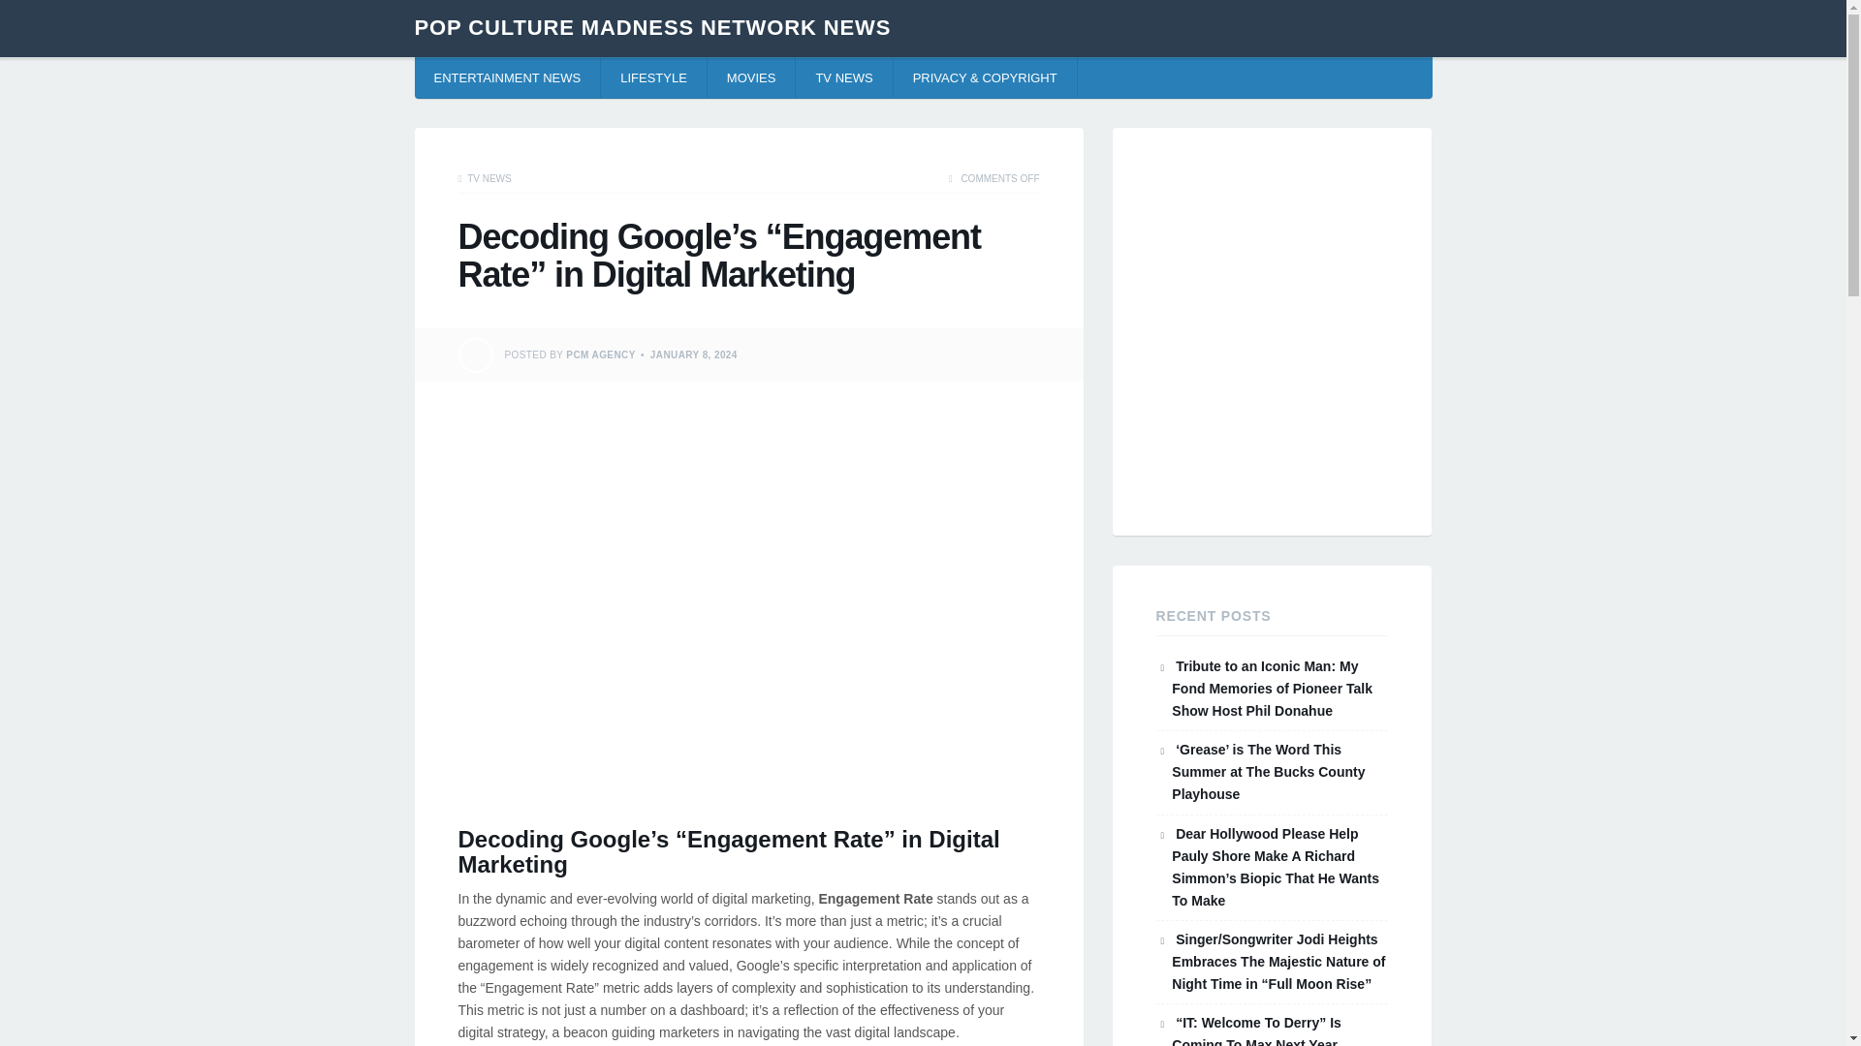 Image resolution: width=1861 pixels, height=1046 pixels. What do you see at coordinates (693, 354) in the screenshot?
I see `JANUARY 8, 2024` at bounding box center [693, 354].